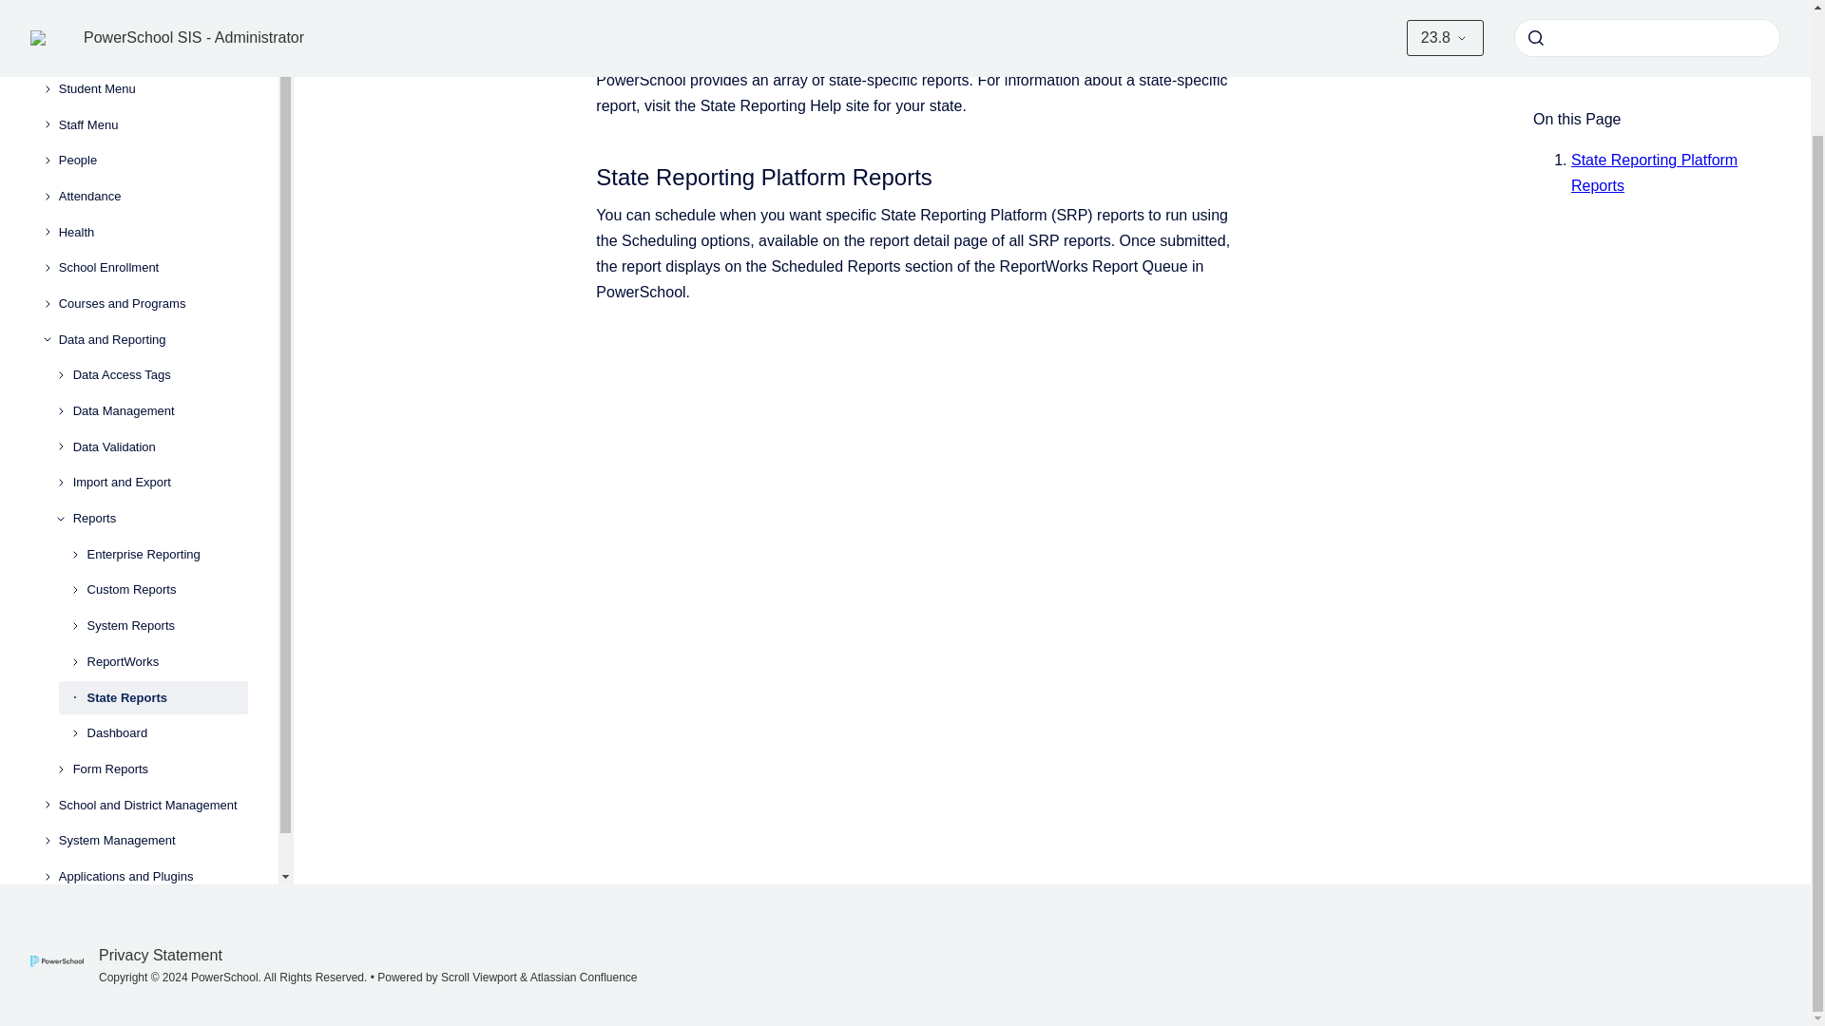 This screenshot has width=1825, height=1026. Describe the element at coordinates (160, 519) in the screenshot. I see `Reports` at that location.